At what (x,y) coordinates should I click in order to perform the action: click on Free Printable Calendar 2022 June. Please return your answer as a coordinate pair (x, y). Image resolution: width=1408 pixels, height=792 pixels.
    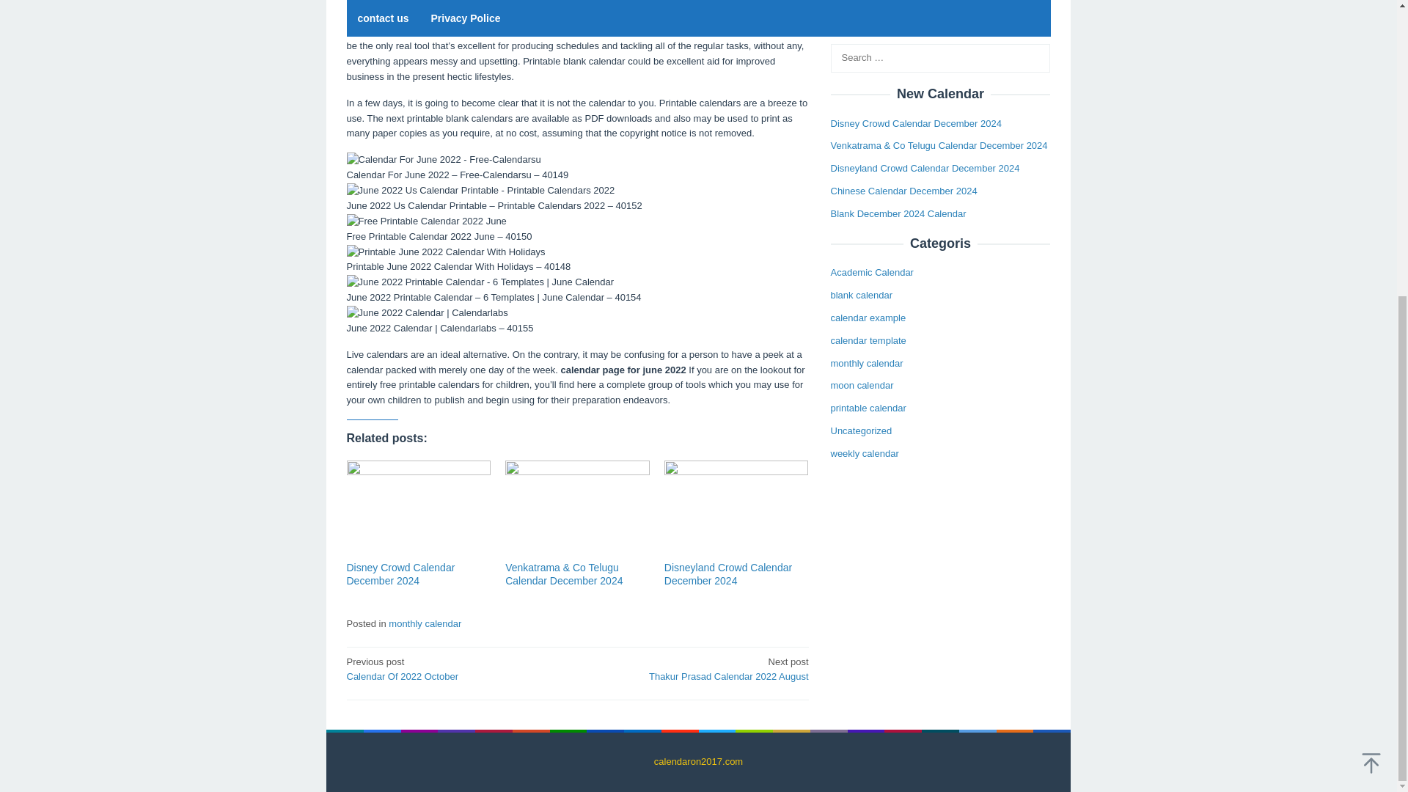
    Looking at the image, I should click on (697, 669).